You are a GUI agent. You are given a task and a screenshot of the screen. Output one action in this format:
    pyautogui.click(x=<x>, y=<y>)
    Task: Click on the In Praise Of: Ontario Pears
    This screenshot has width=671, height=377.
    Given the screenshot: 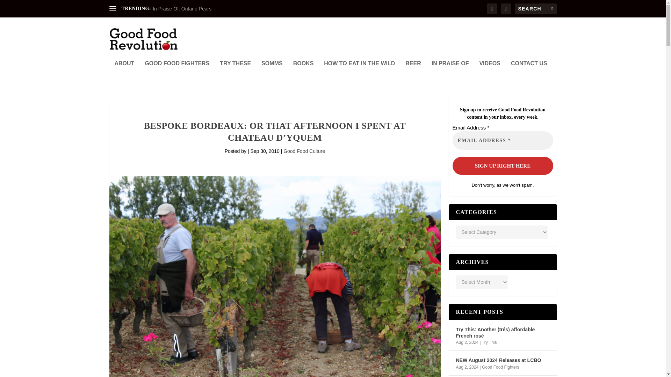 What is the action you would take?
    pyautogui.click(x=182, y=9)
    